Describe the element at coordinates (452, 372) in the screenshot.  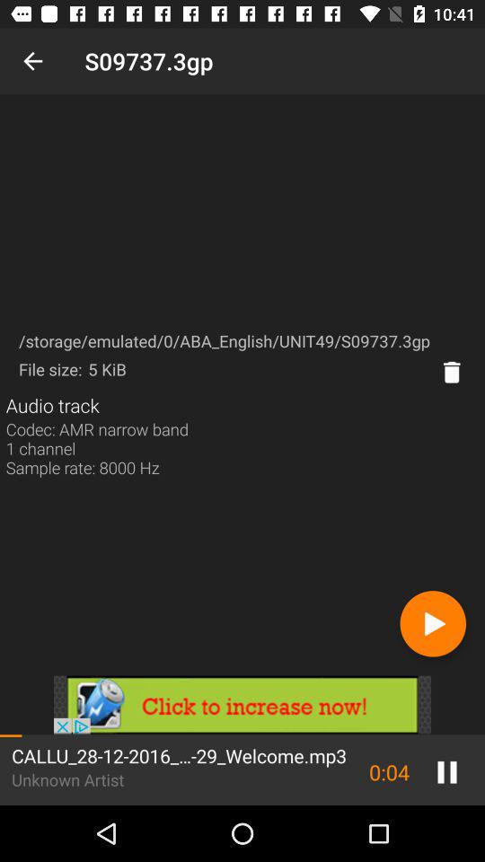
I see `go to delete patturn` at that location.